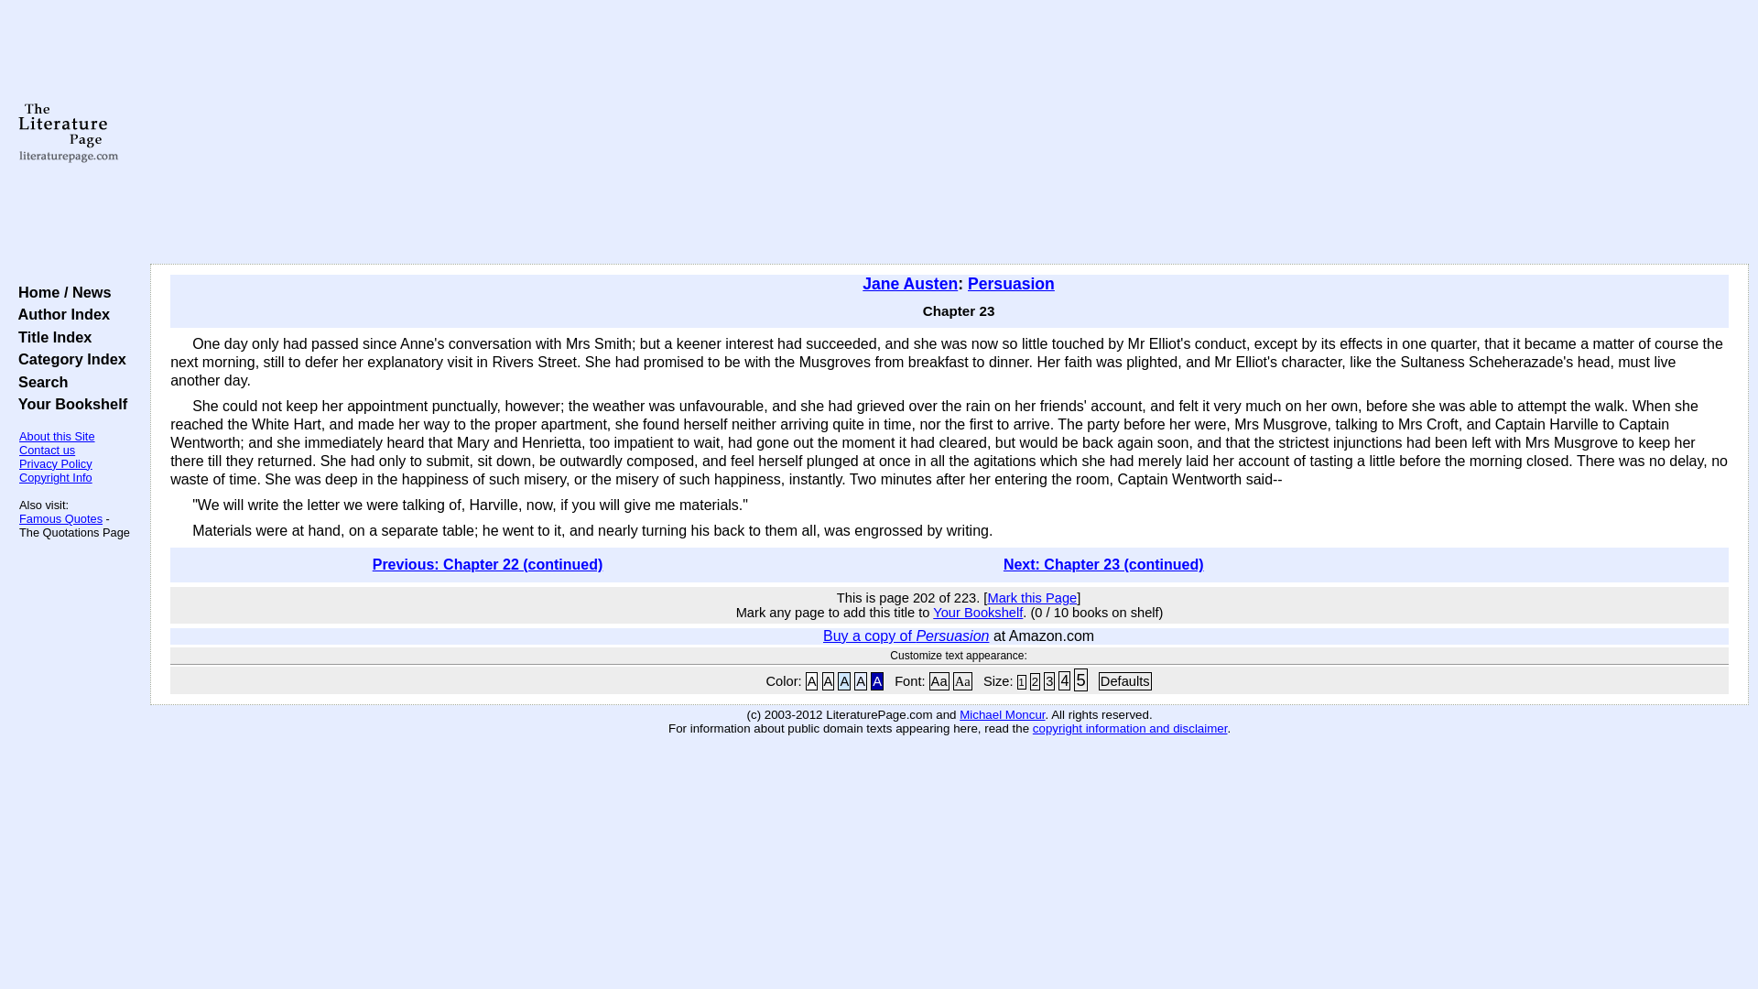 The height and width of the screenshot is (989, 1758). What do you see at coordinates (1130, 729) in the screenshot?
I see `copyright information and disclaimer` at bounding box center [1130, 729].